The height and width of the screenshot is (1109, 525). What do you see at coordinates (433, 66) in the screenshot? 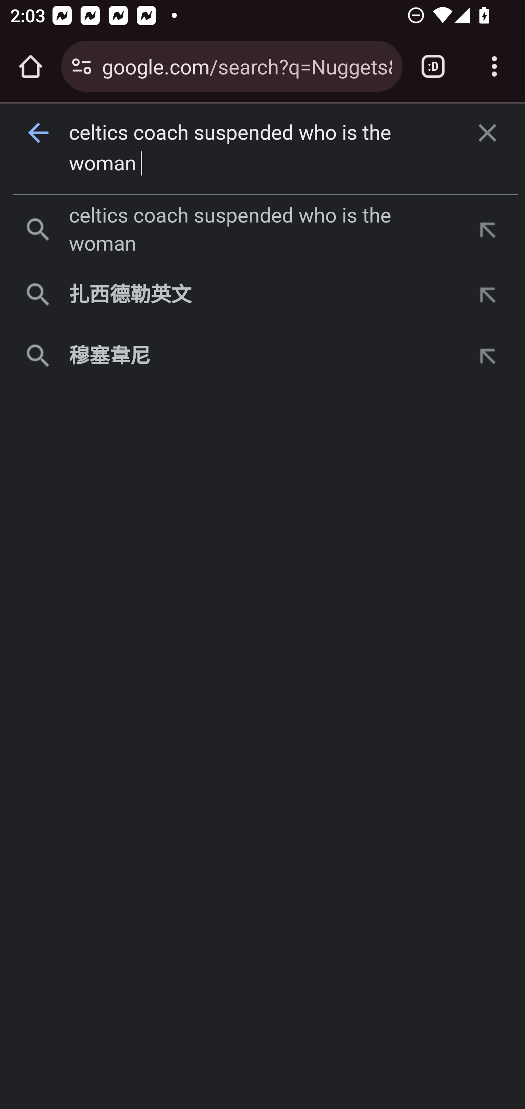
I see `Switch or close tabs` at bounding box center [433, 66].